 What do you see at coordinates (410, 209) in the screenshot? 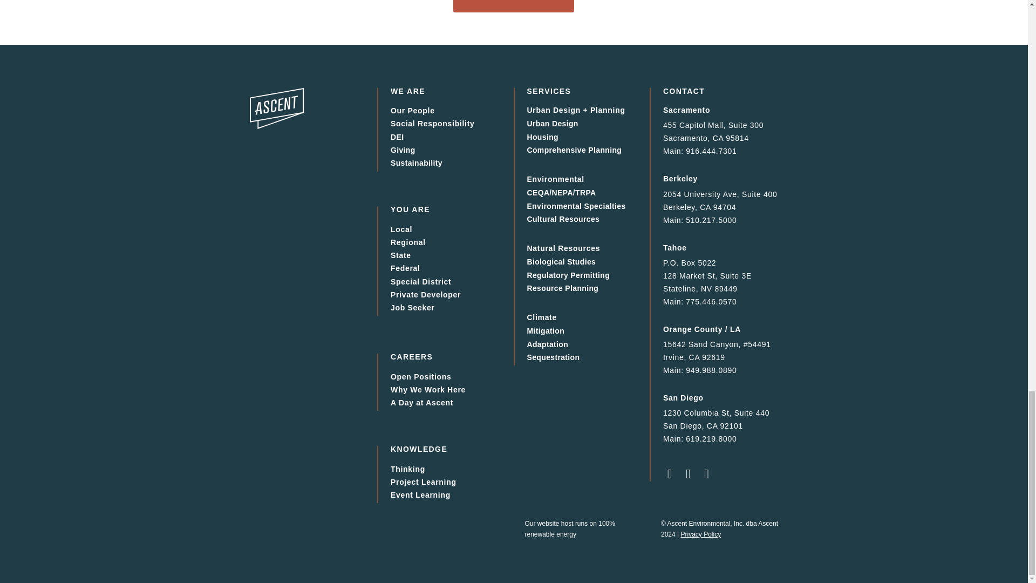
I see `YOU ARE` at bounding box center [410, 209].